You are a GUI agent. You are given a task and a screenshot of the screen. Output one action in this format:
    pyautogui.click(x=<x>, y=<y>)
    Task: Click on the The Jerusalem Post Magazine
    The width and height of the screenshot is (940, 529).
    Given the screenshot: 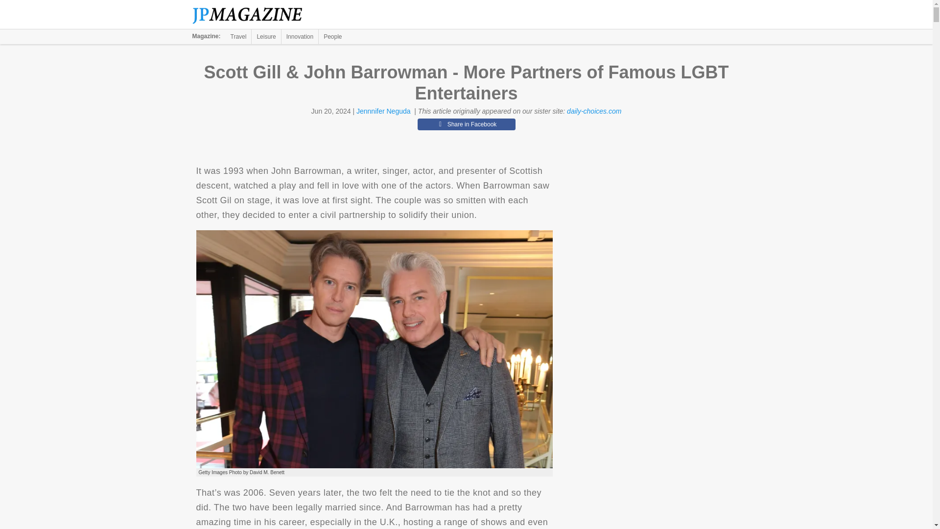 What is the action you would take?
    pyautogui.click(x=253, y=15)
    